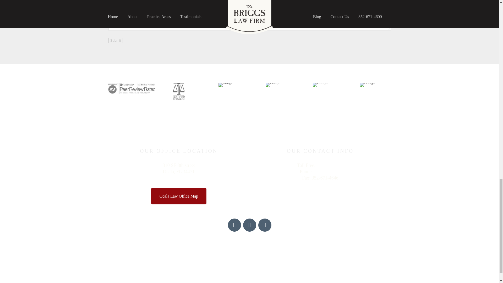 Image resolution: width=503 pixels, height=283 pixels. I want to click on super-lawyers, so click(367, 85).